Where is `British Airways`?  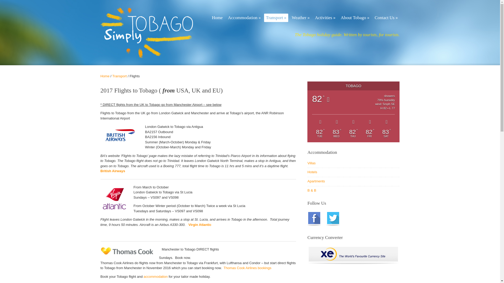 British Airways is located at coordinates (113, 171).